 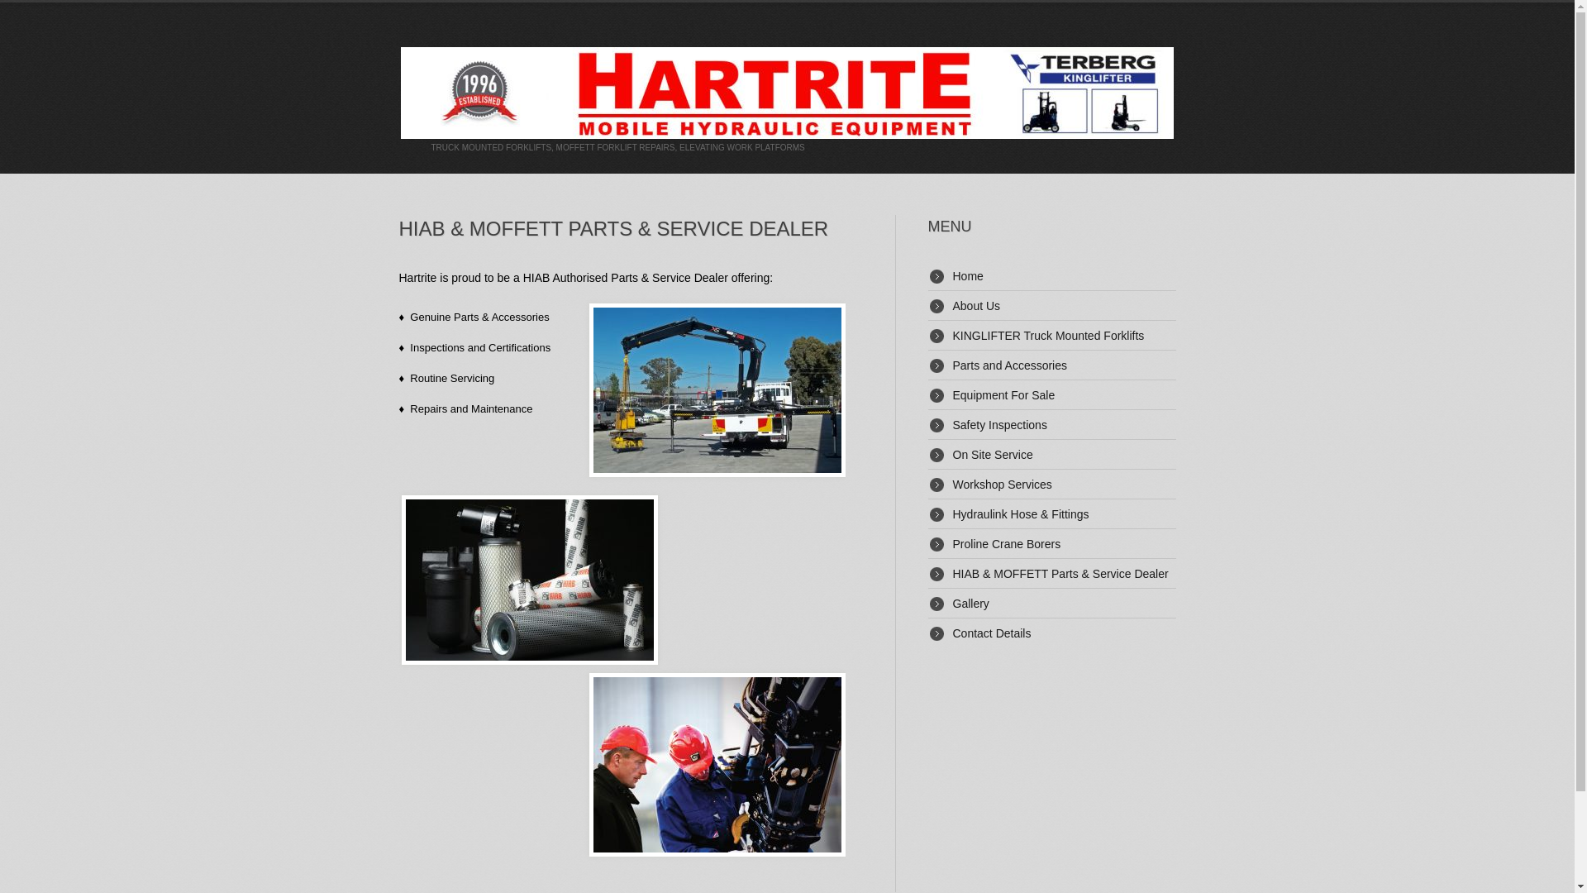 I want to click on Gallery, so click(x=970, y=604).